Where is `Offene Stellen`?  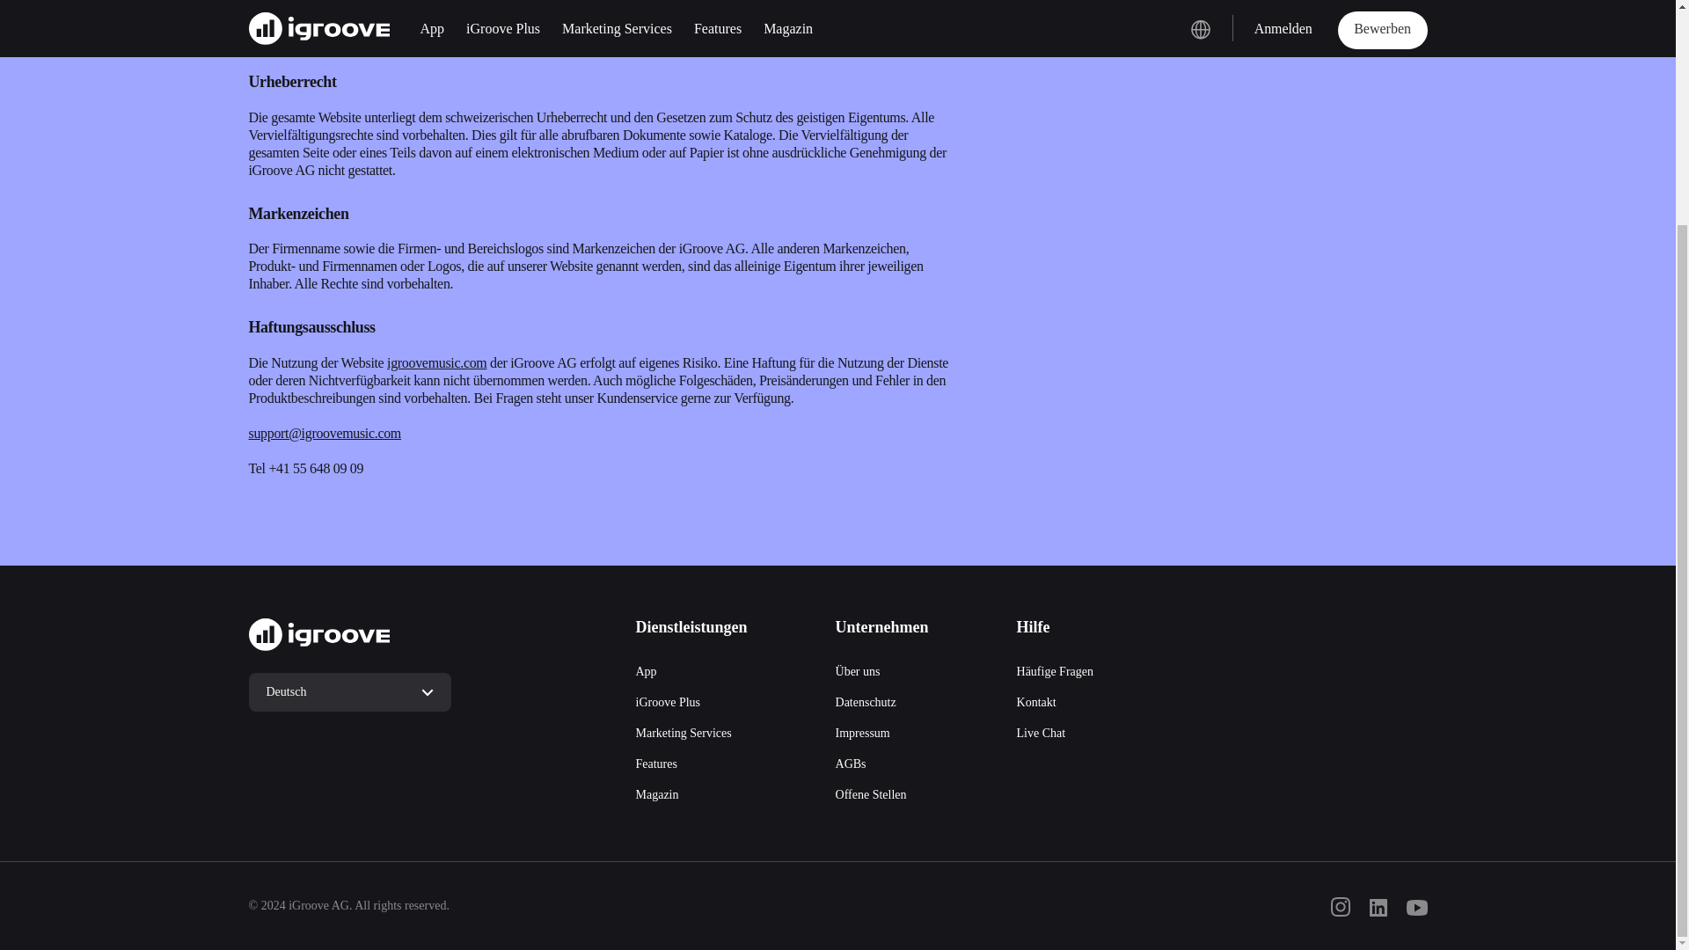 Offene Stellen is located at coordinates (871, 795).